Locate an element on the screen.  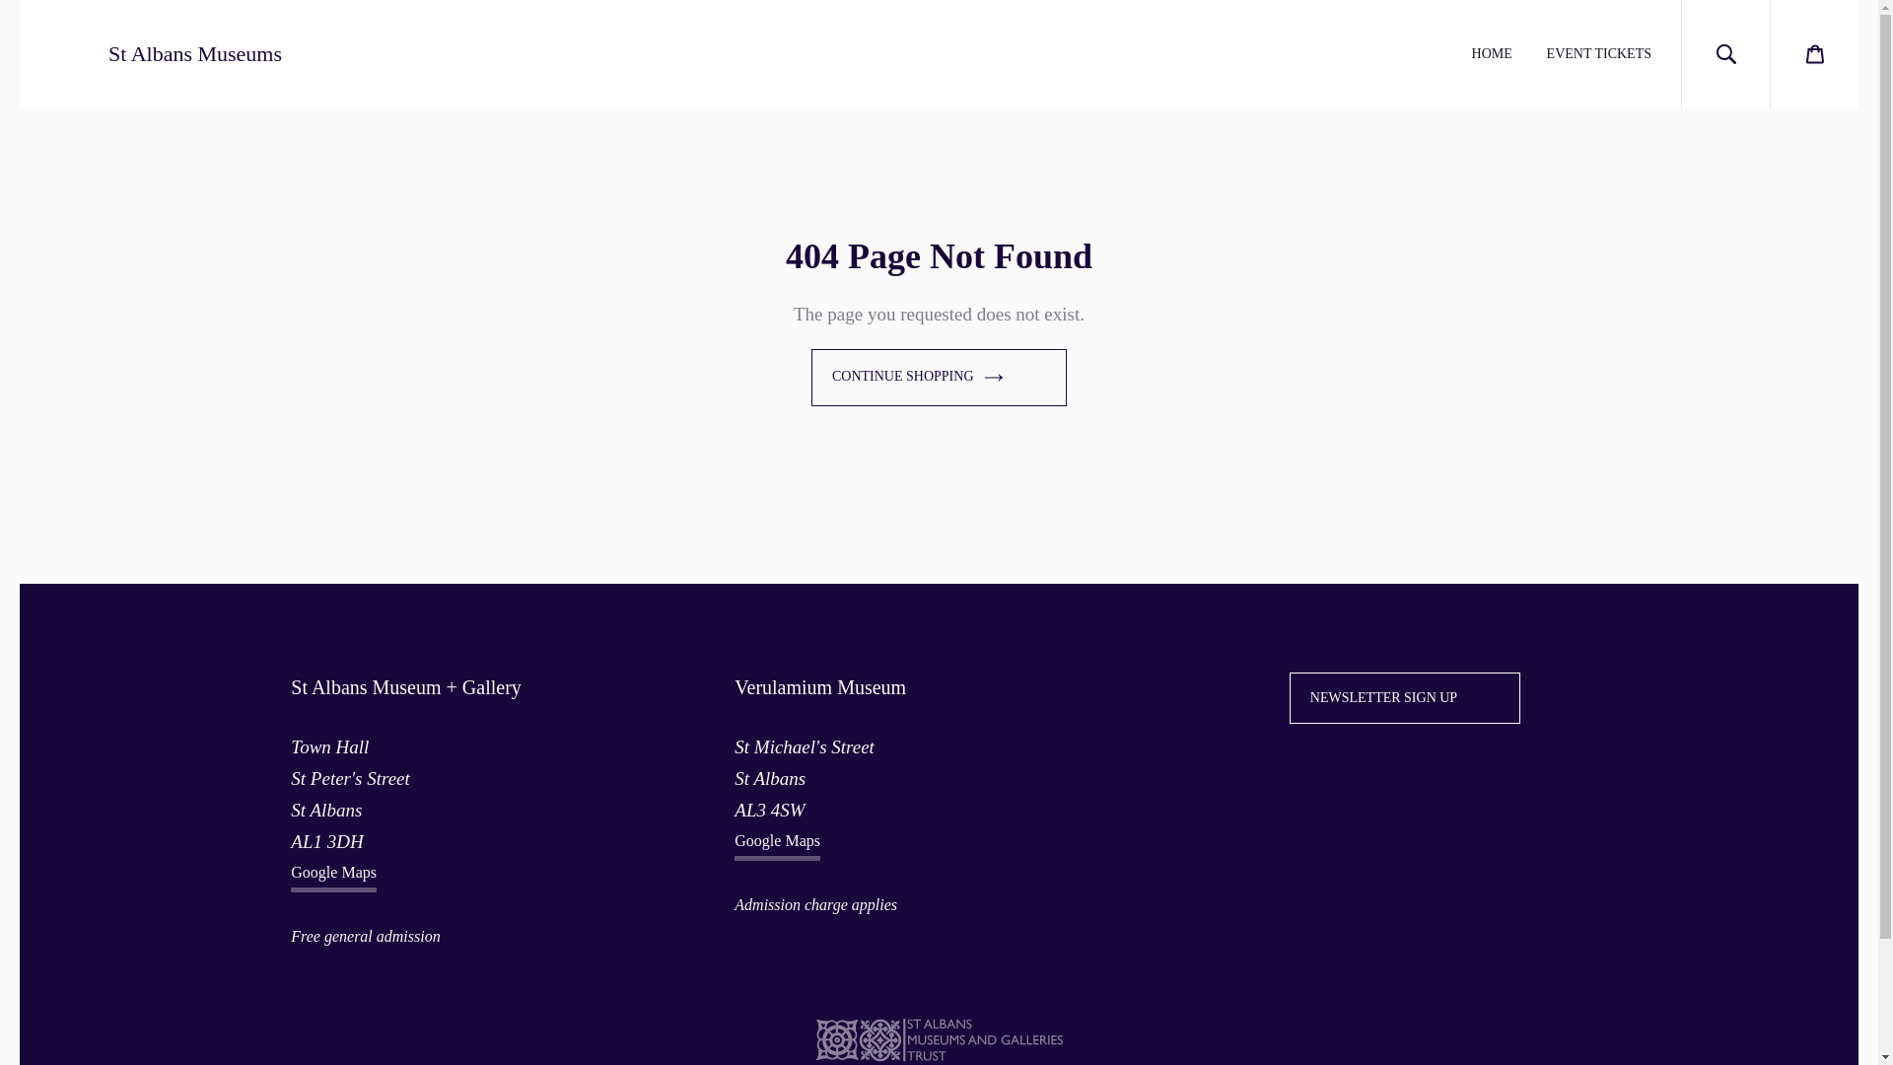
Instagram is located at coordinates (1431, 767).